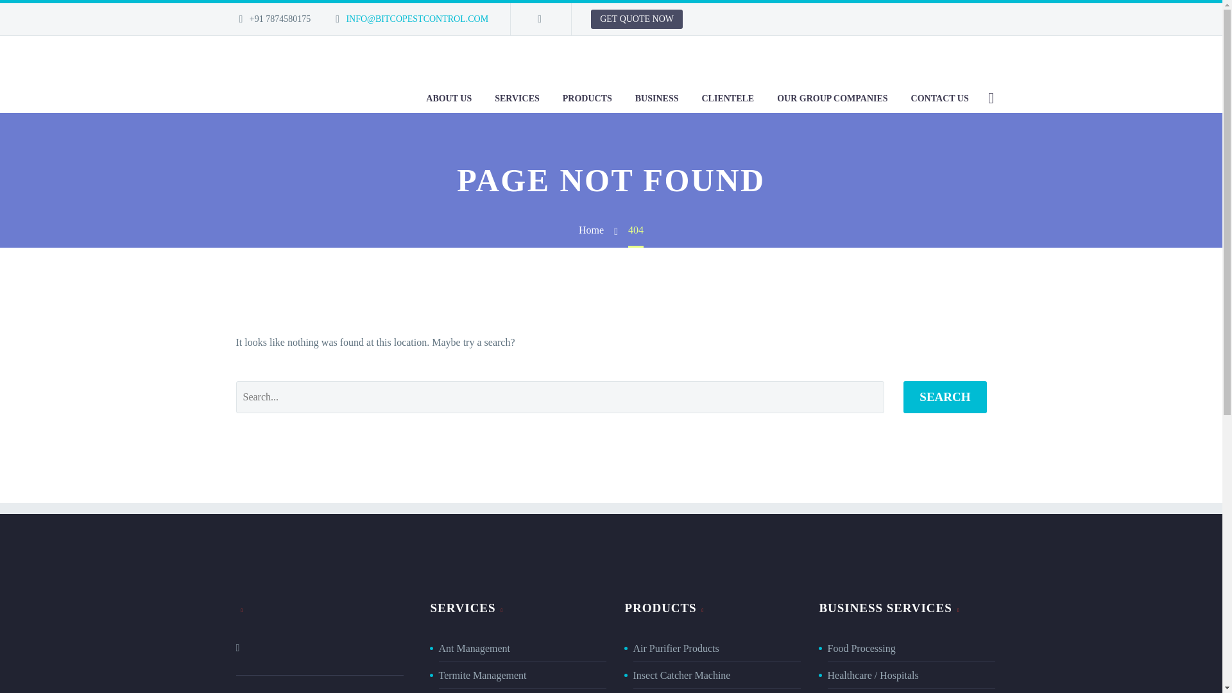 This screenshot has height=693, width=1232. Describe the element at coordinates (637, 19) in the screenshot. I see `GET QUOTE NOW` at that location.